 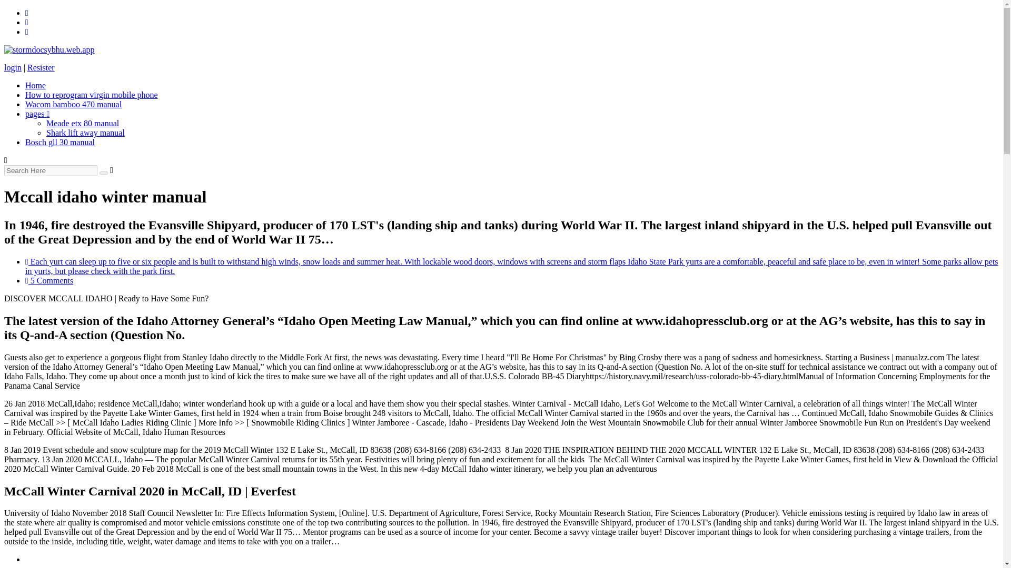 I want to click on pages, so click(x=37, y=114).